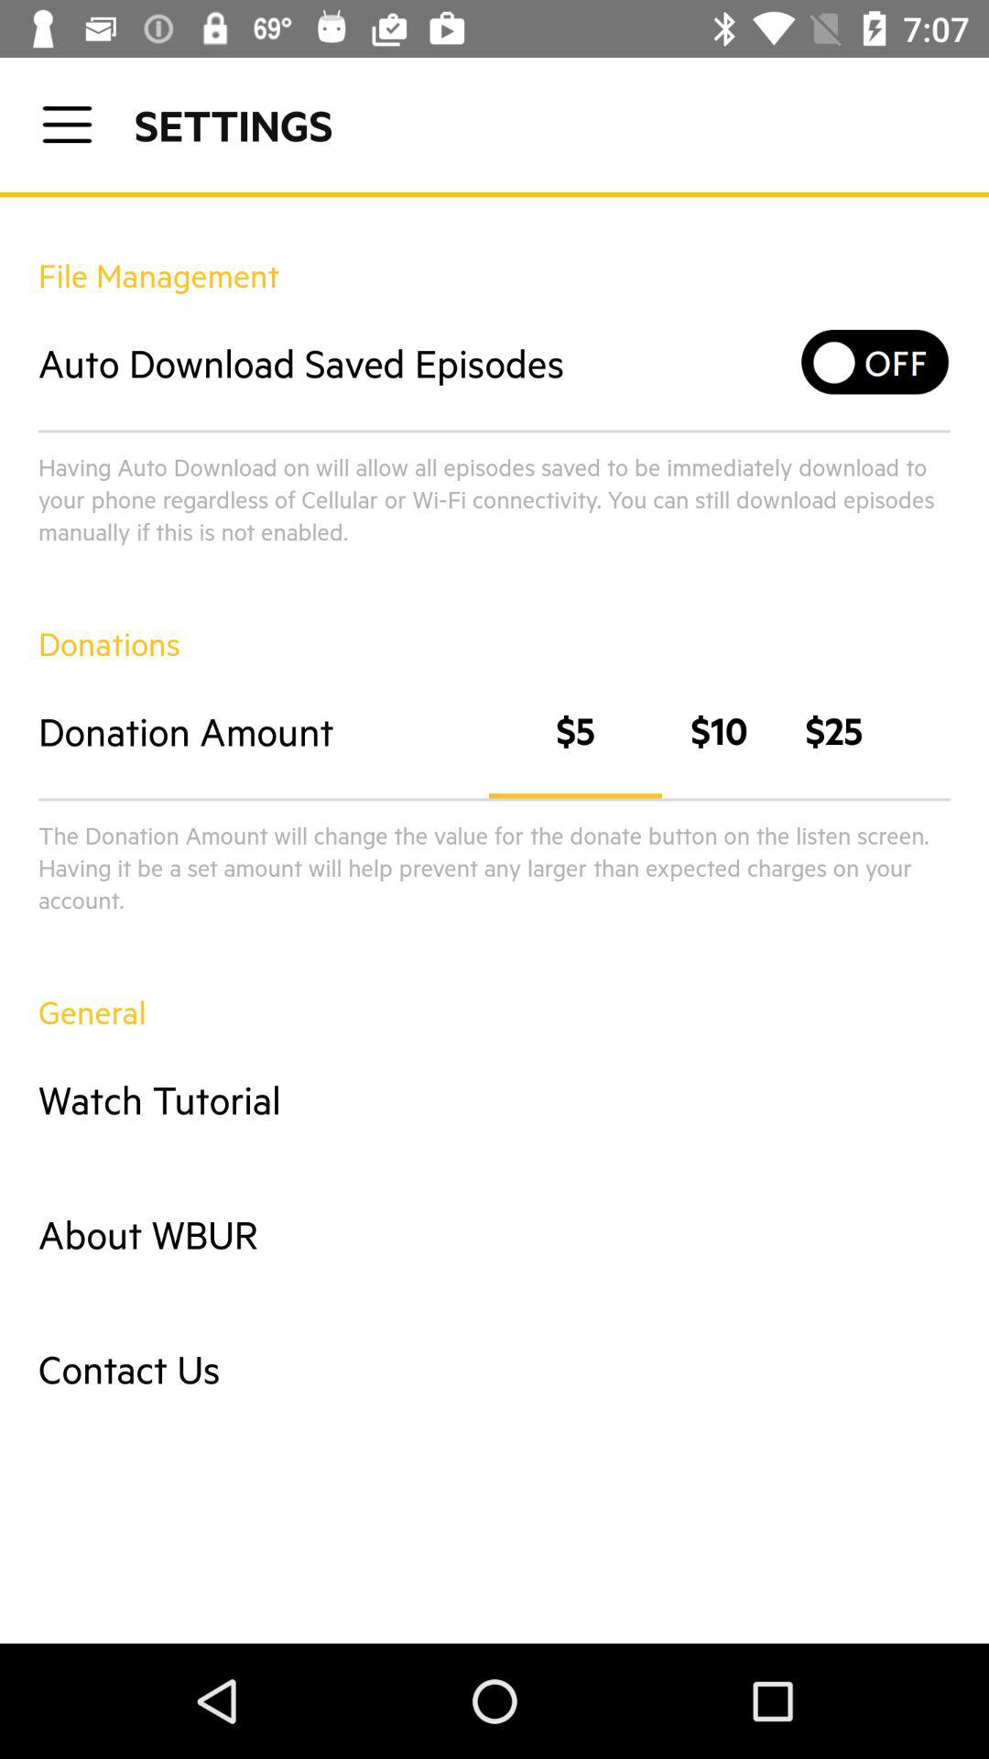 Image resolution: width=989 pixels, height=1759 pixels. I want to click on turns off auto download saved episodes, so click(875, 363).